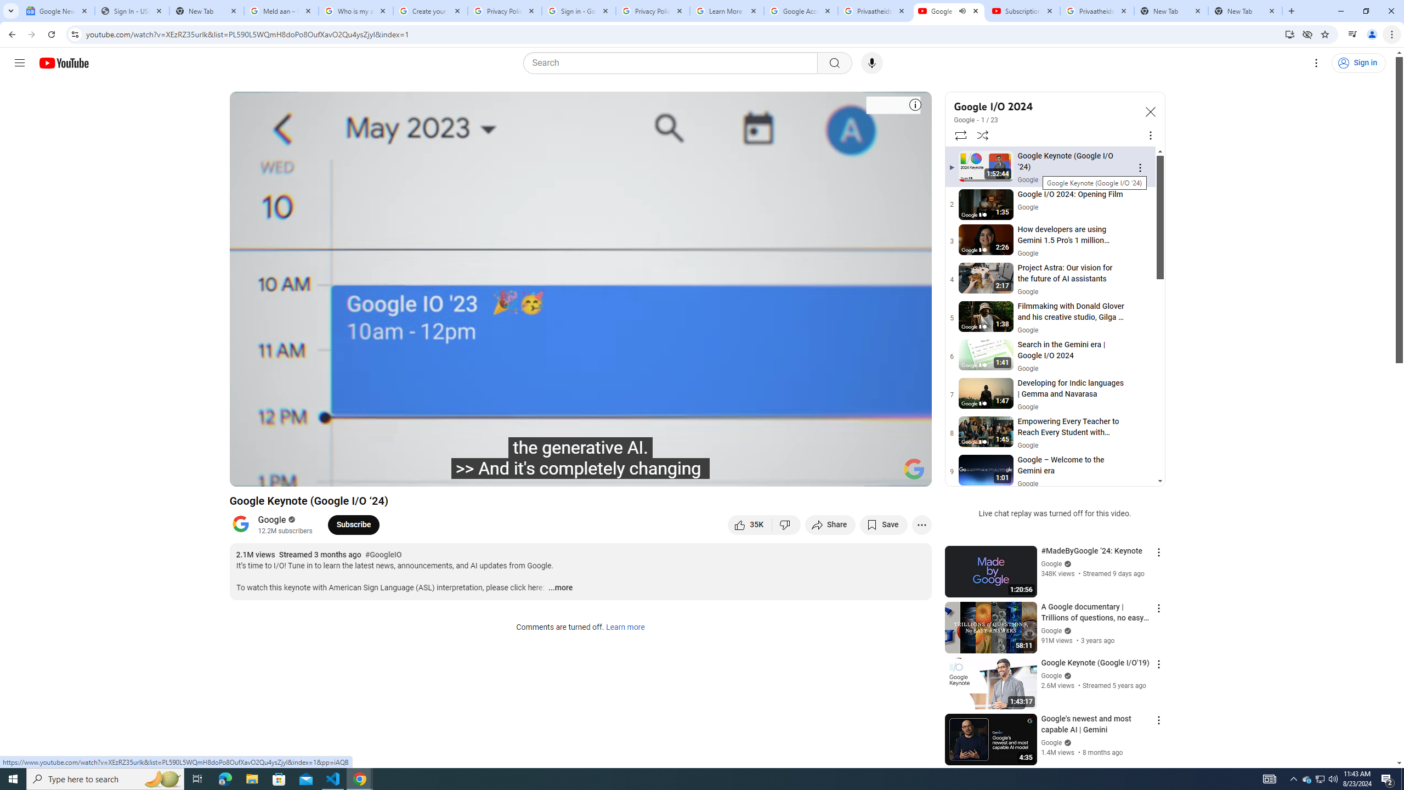 The height and width of the screenshot is (790, 1404). What do you see at coordinates (921, 524) in the screenshot?
I see `More actions` at bounding box center [921, 524].